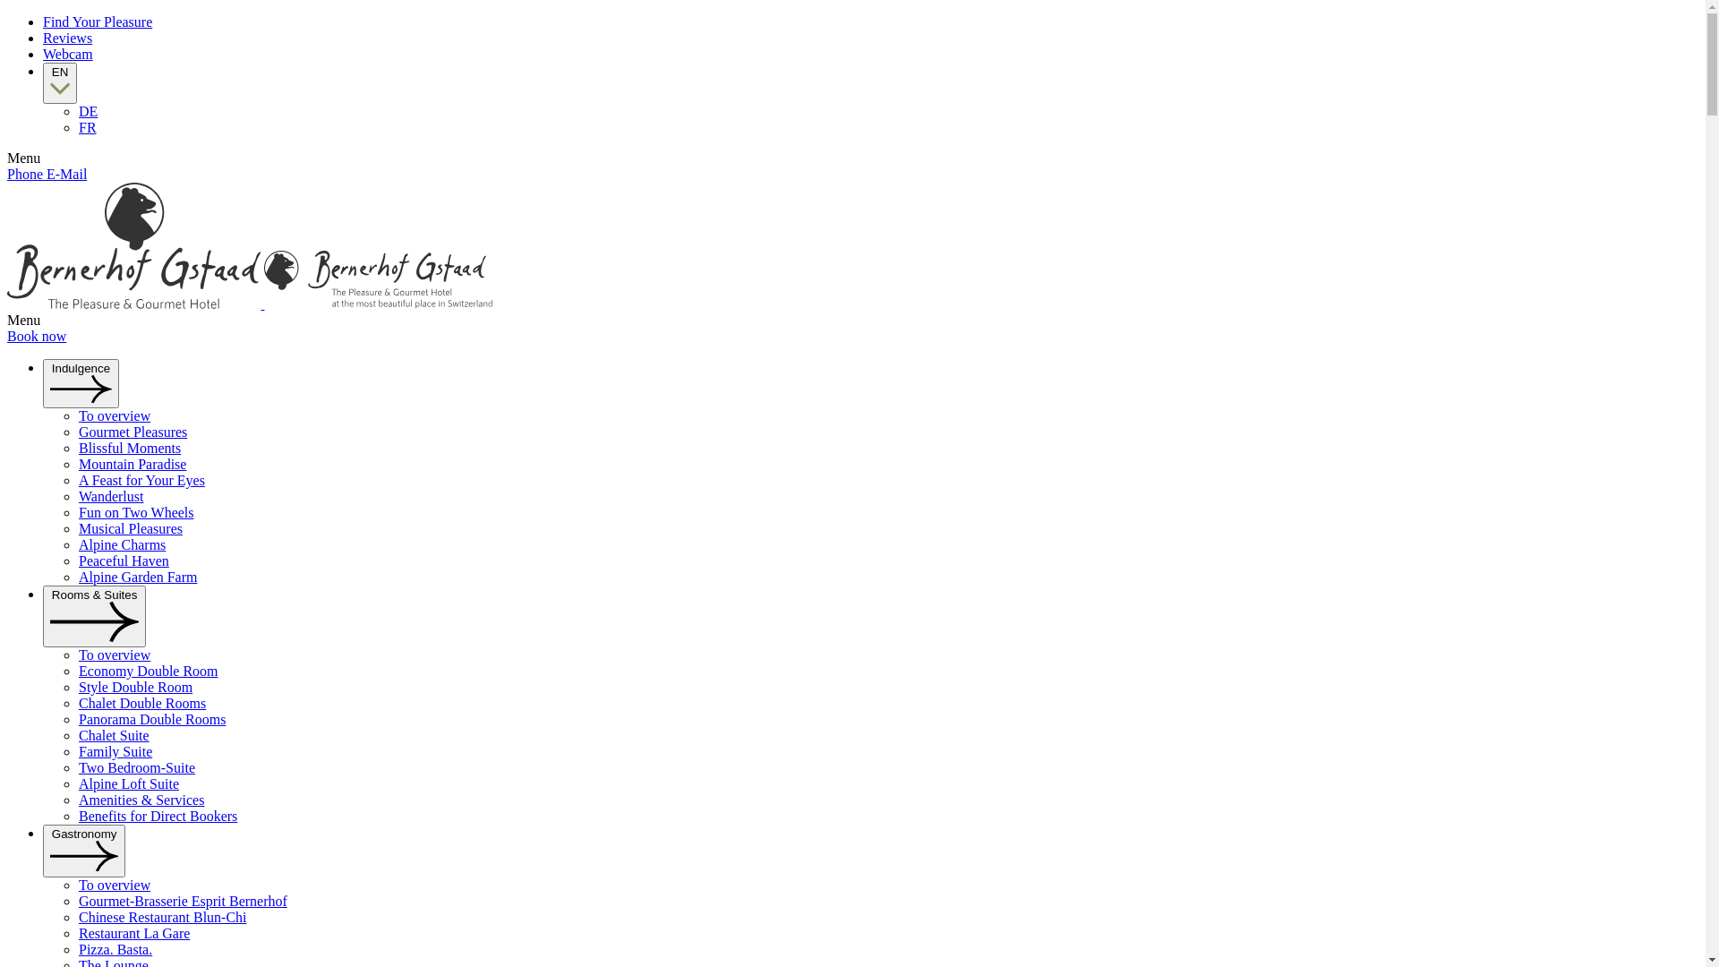  What do you see at coordinates (115, 655) in the screenshot?
I see `To overview` at bounding box center [115, 655].